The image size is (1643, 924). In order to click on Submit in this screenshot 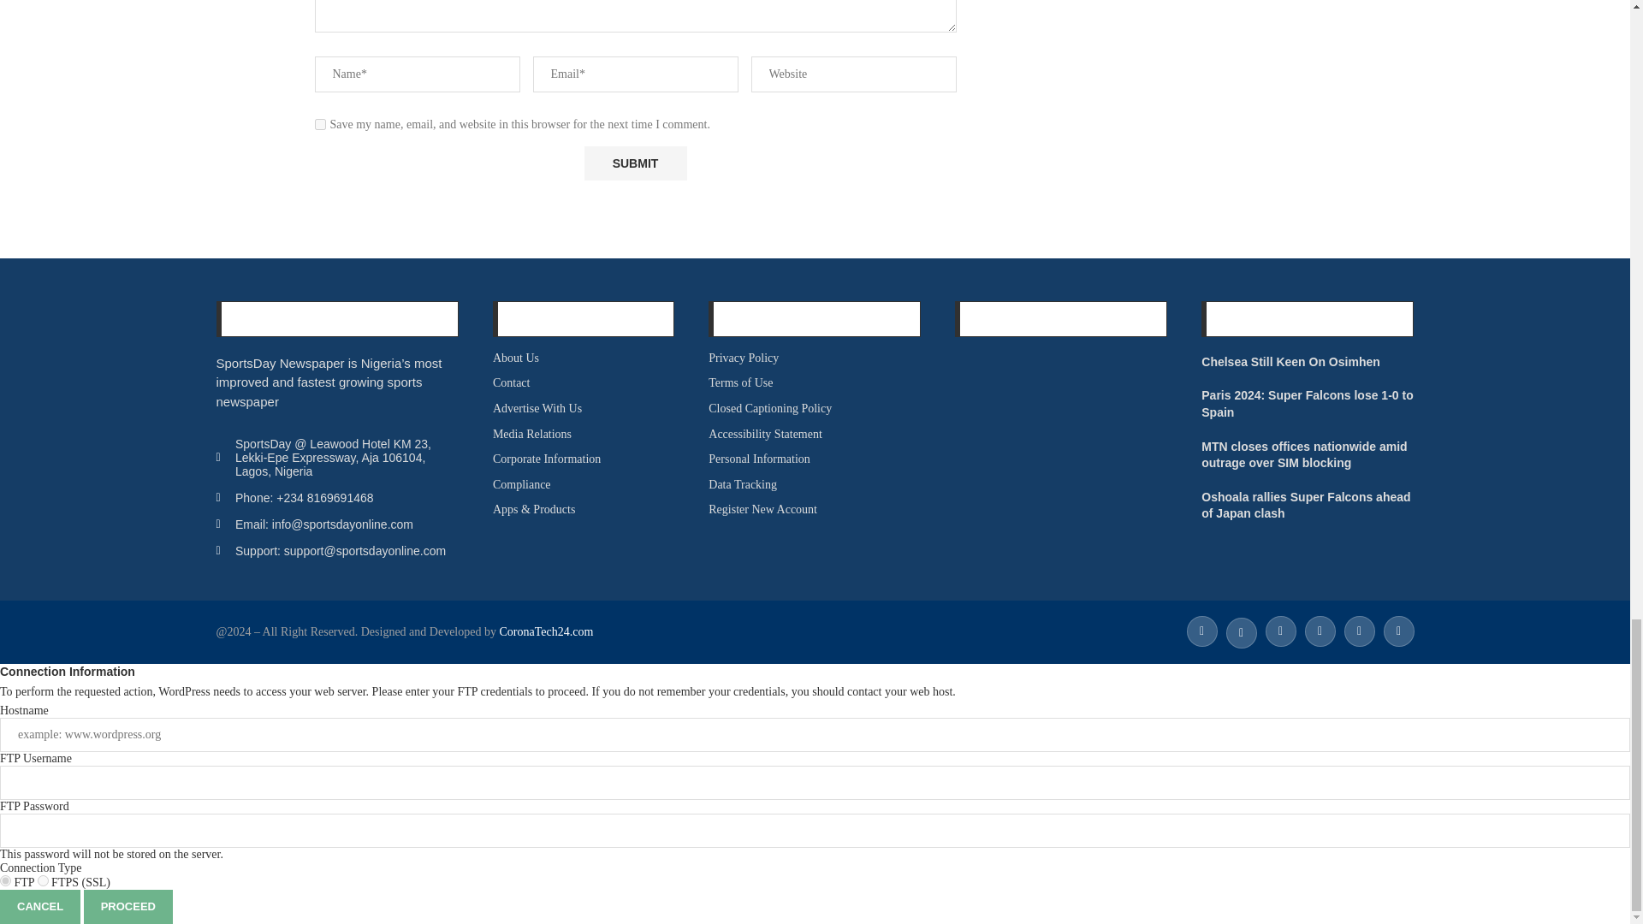, I will do `click(635, 163)`.